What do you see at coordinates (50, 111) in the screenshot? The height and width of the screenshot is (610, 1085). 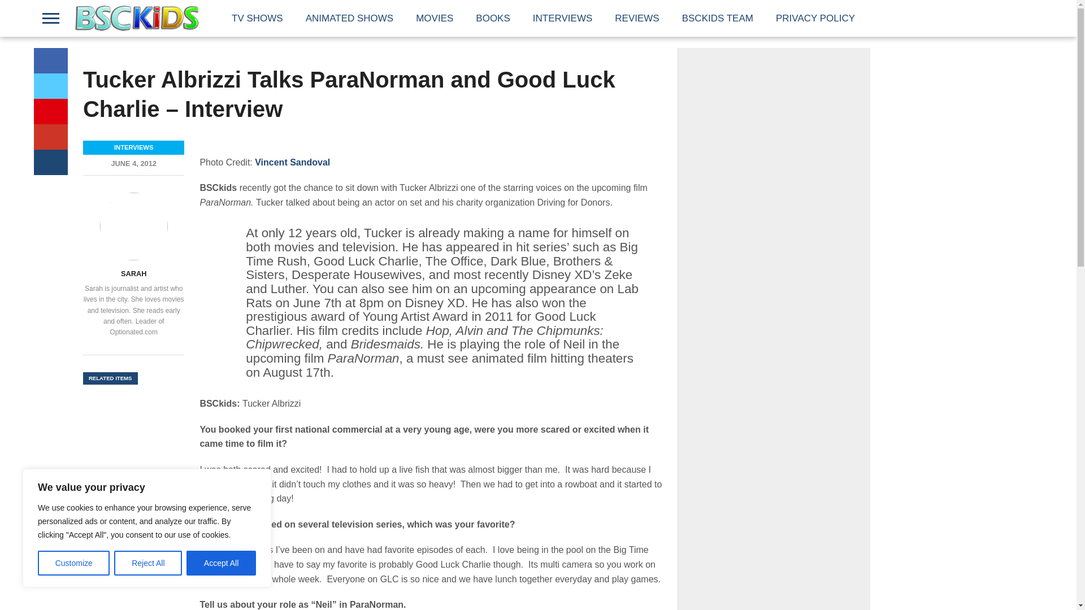 I see `Pin This Post` at bounding box center [50, 111].